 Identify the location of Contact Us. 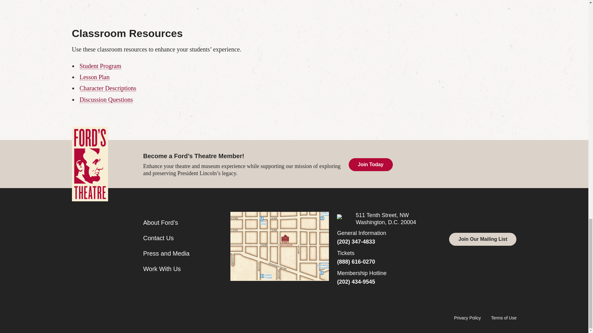
(158, 238).